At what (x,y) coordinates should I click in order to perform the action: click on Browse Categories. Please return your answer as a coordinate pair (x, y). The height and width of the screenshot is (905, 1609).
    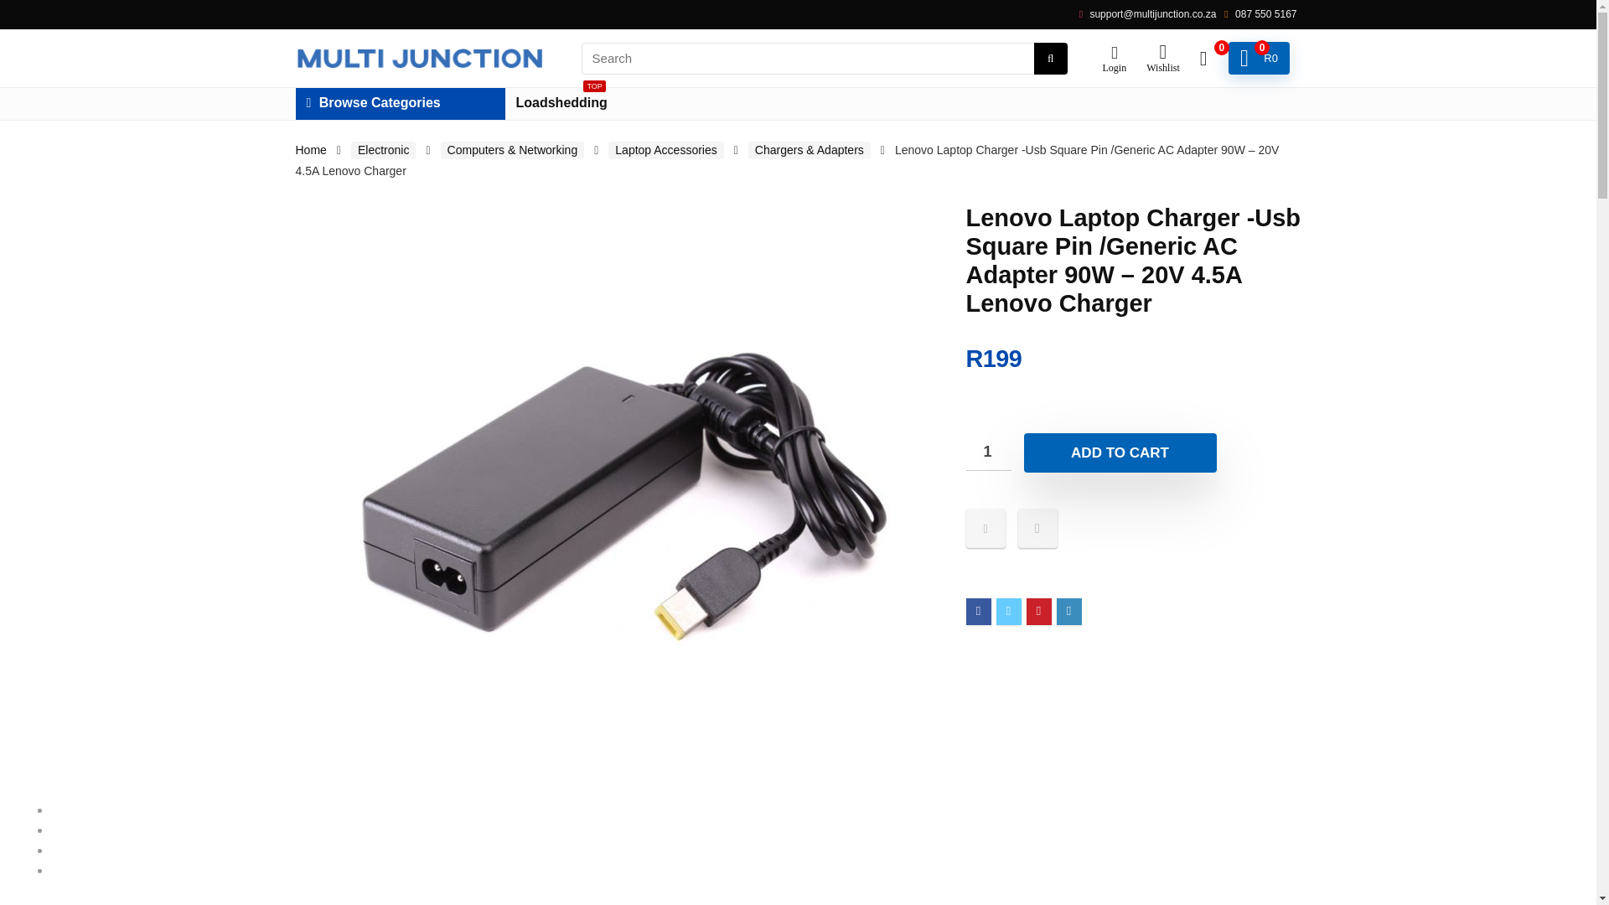
    Looking at the image, I should click on (561, 103).